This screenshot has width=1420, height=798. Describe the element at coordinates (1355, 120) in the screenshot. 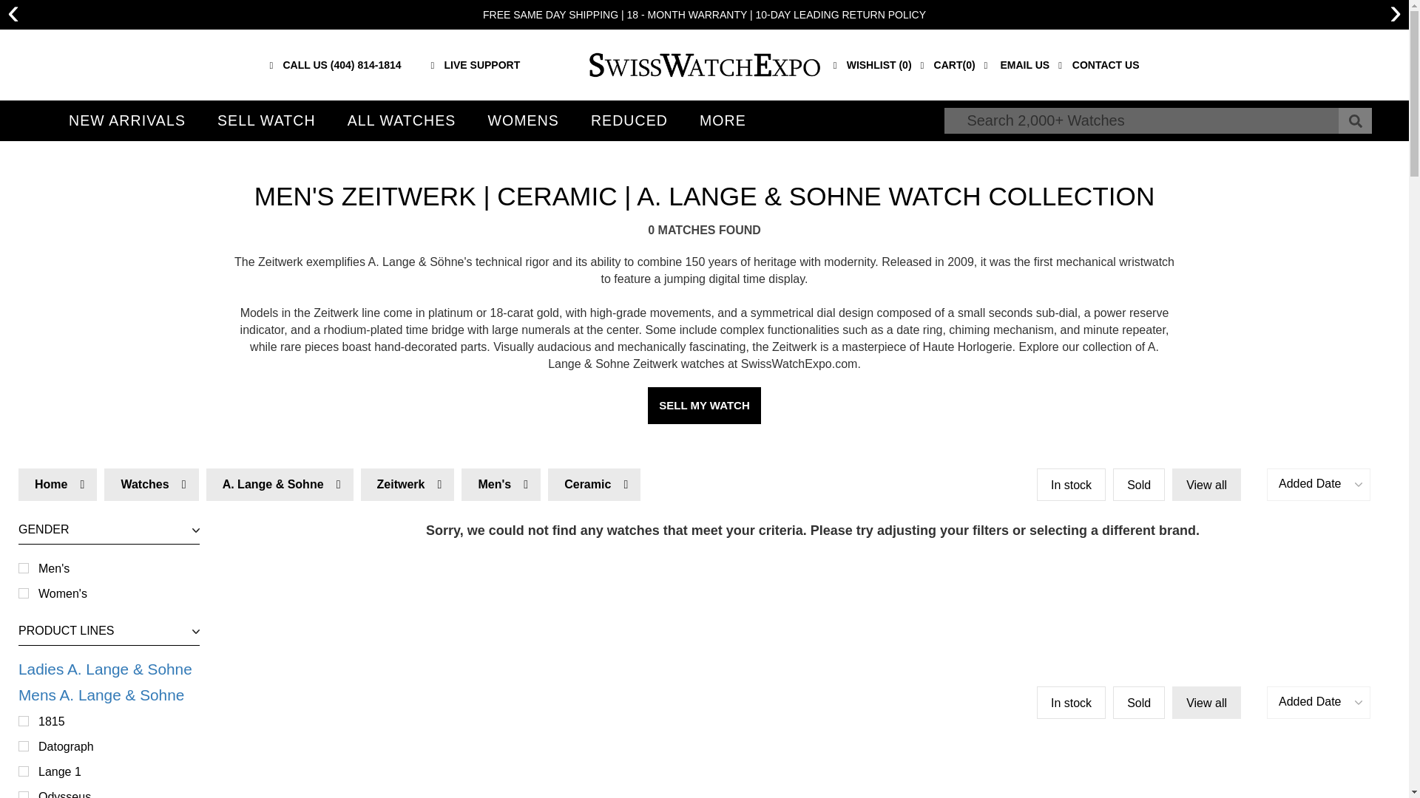

I see `Search` at that location.